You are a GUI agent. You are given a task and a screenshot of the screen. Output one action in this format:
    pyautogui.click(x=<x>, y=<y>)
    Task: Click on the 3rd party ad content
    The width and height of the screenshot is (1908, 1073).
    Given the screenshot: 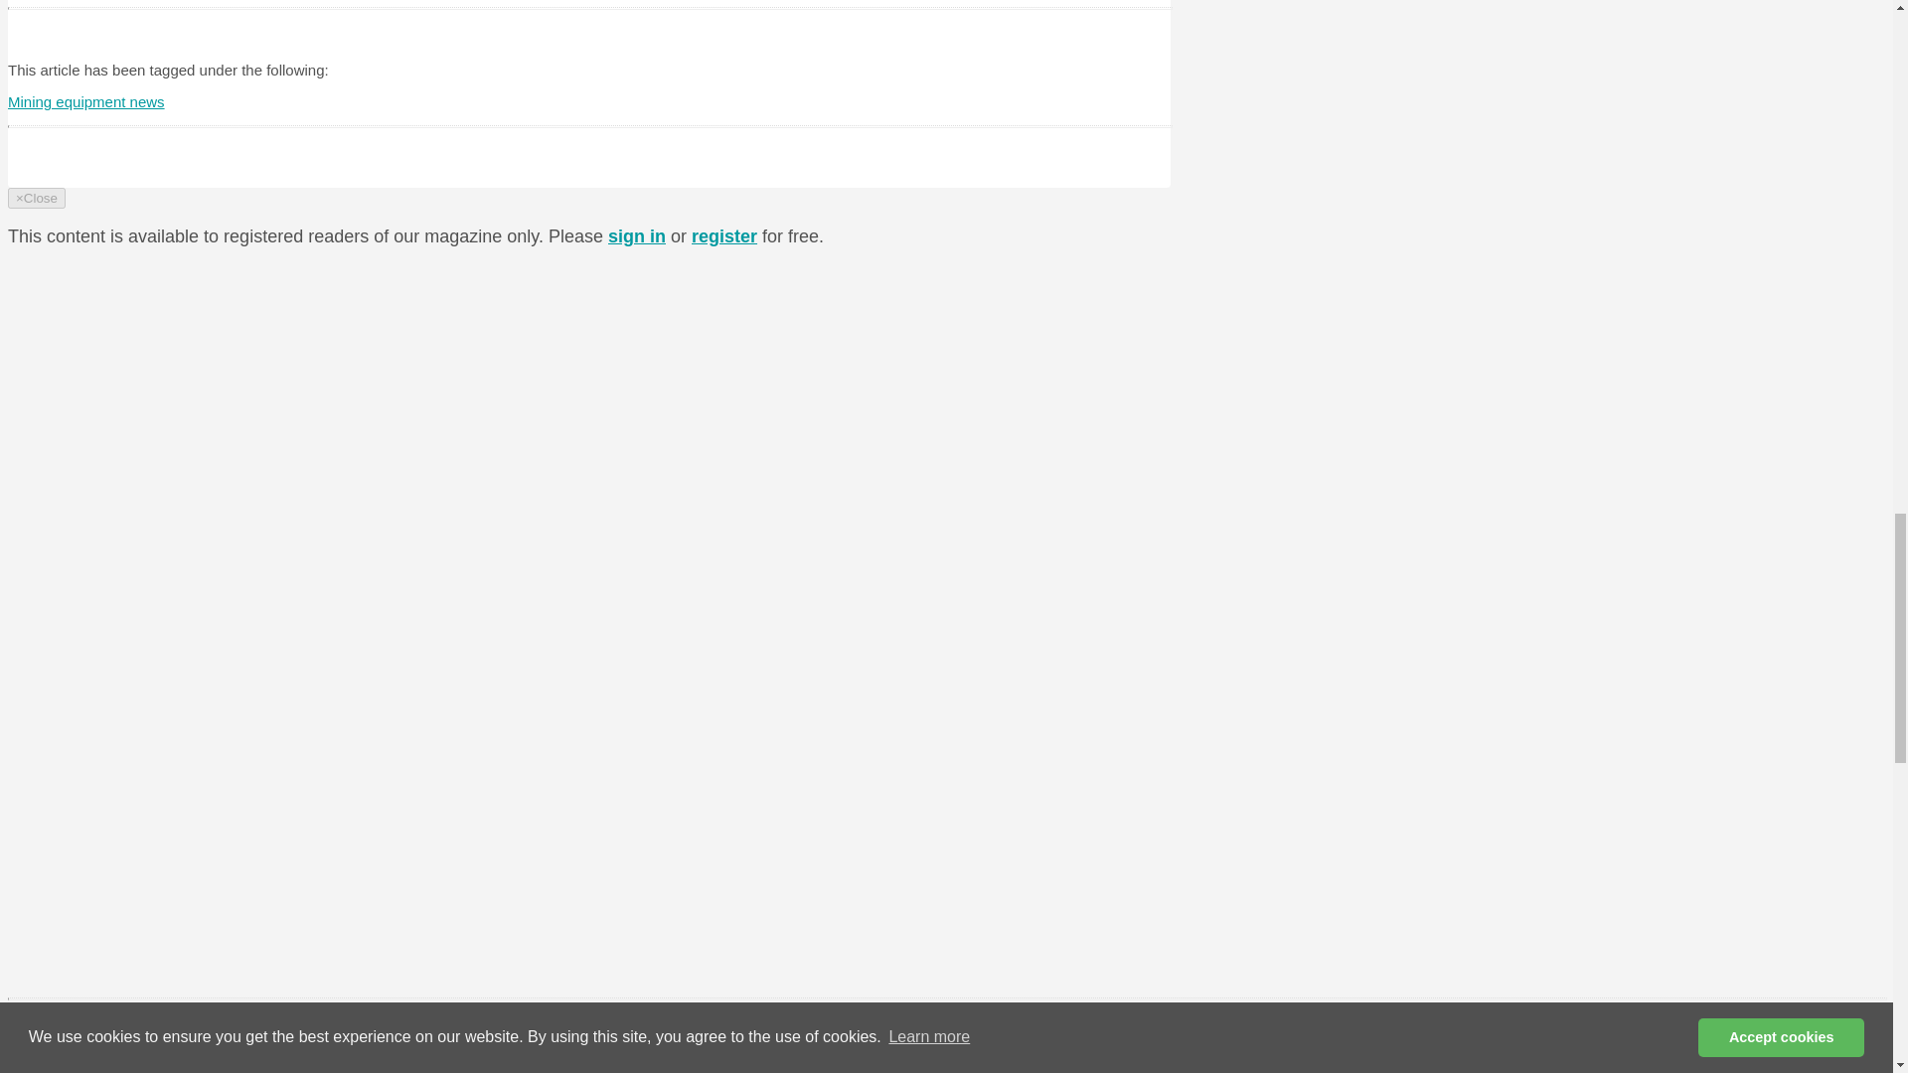 What is the action you would take?
    pyautogui.click(x=1015, y=306)
    